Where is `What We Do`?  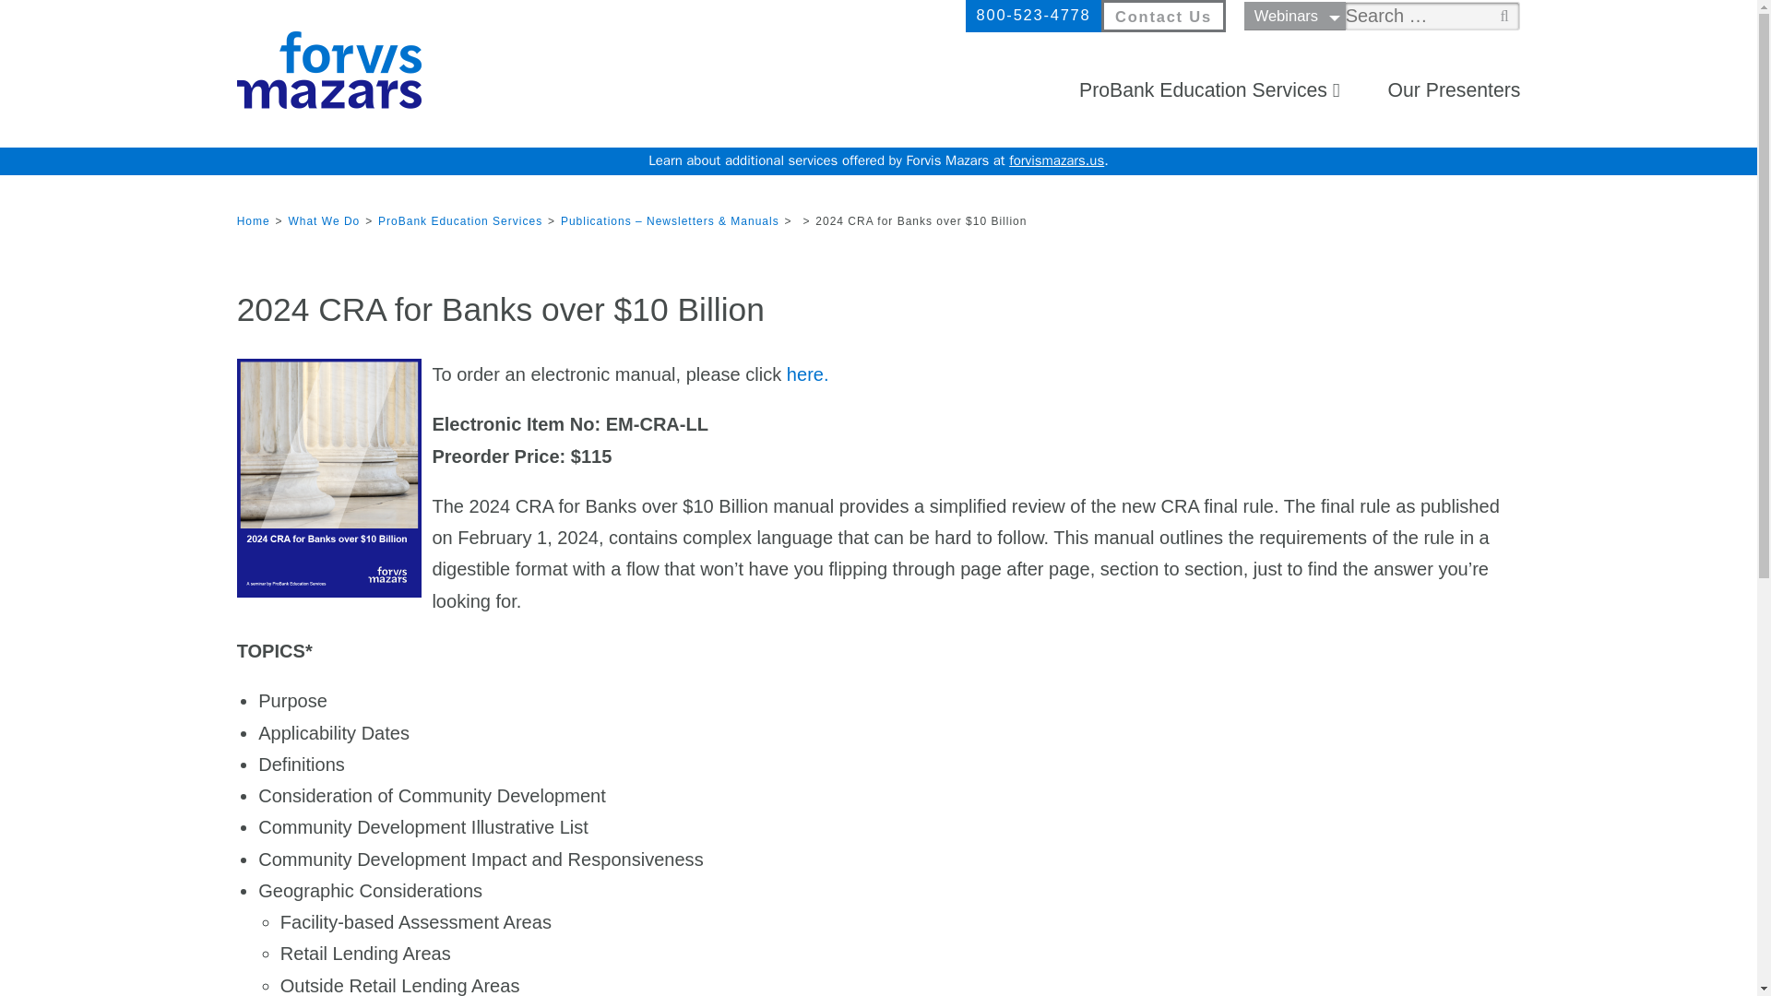
What We Do is located at coordinates (323, 221).